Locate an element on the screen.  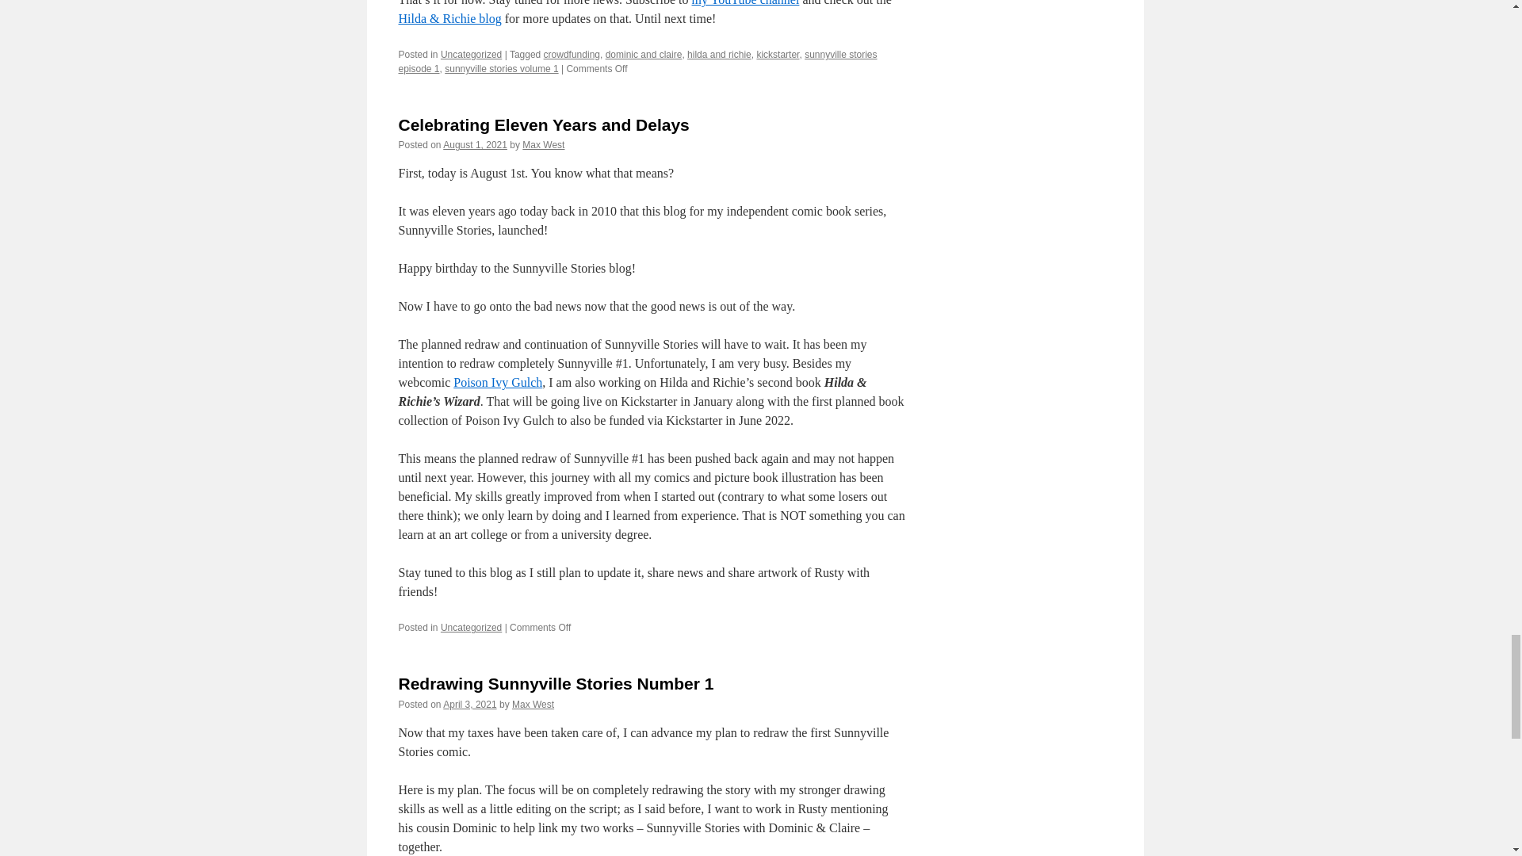
12:06 pm is located at coordinates (474, 145).